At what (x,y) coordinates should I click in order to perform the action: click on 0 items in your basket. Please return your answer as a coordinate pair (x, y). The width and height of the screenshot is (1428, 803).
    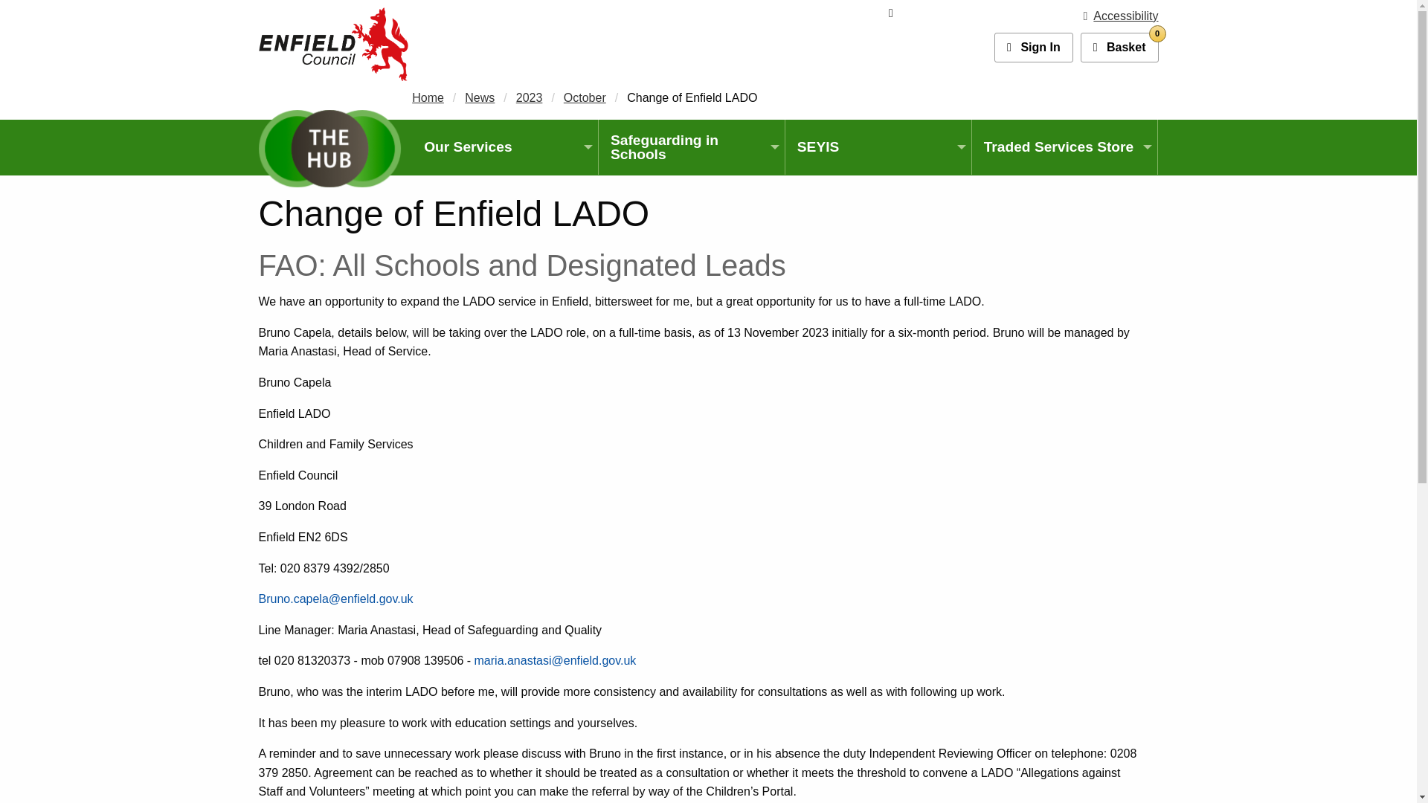
    Looking at the image, I should click on (691, 147).